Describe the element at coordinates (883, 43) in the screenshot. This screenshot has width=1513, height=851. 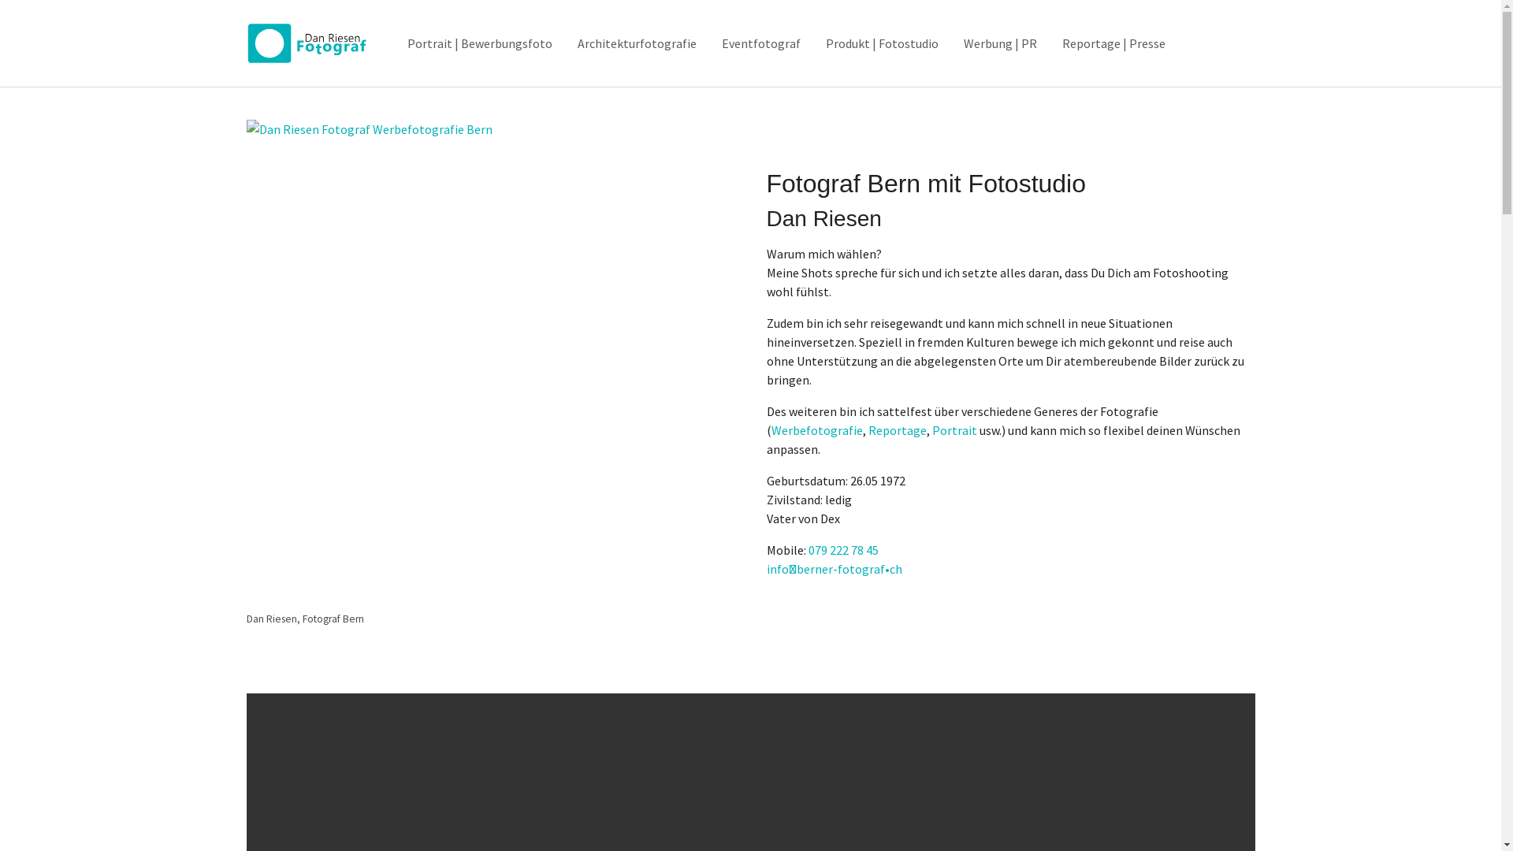
I see `Produkt | Fotostudio` at that location.